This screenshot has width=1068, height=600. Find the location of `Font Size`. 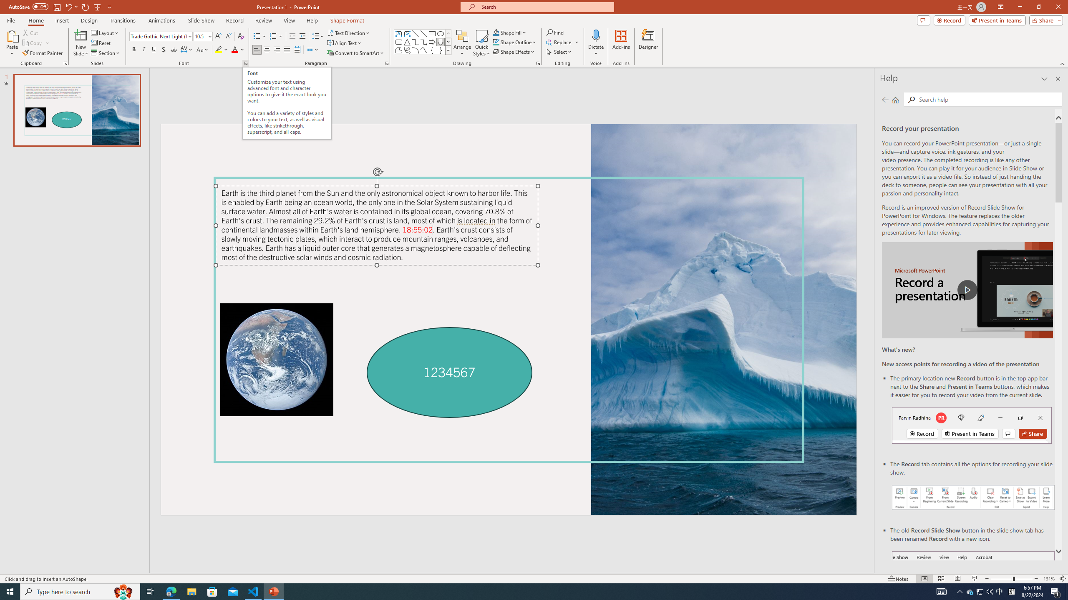

Font Size is located at coordinates (200, 36).